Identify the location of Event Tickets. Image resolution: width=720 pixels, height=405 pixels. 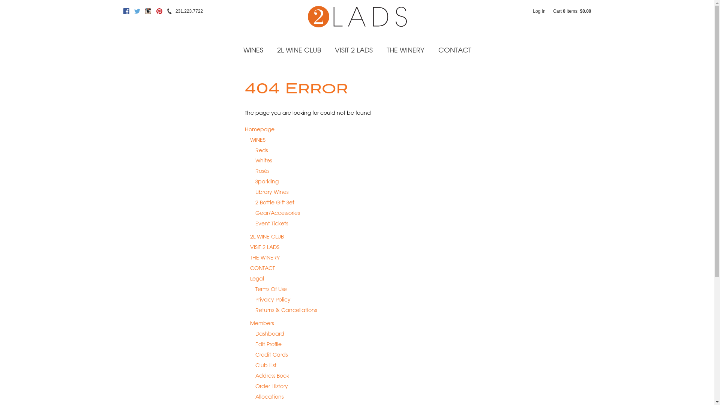
(271, 224).